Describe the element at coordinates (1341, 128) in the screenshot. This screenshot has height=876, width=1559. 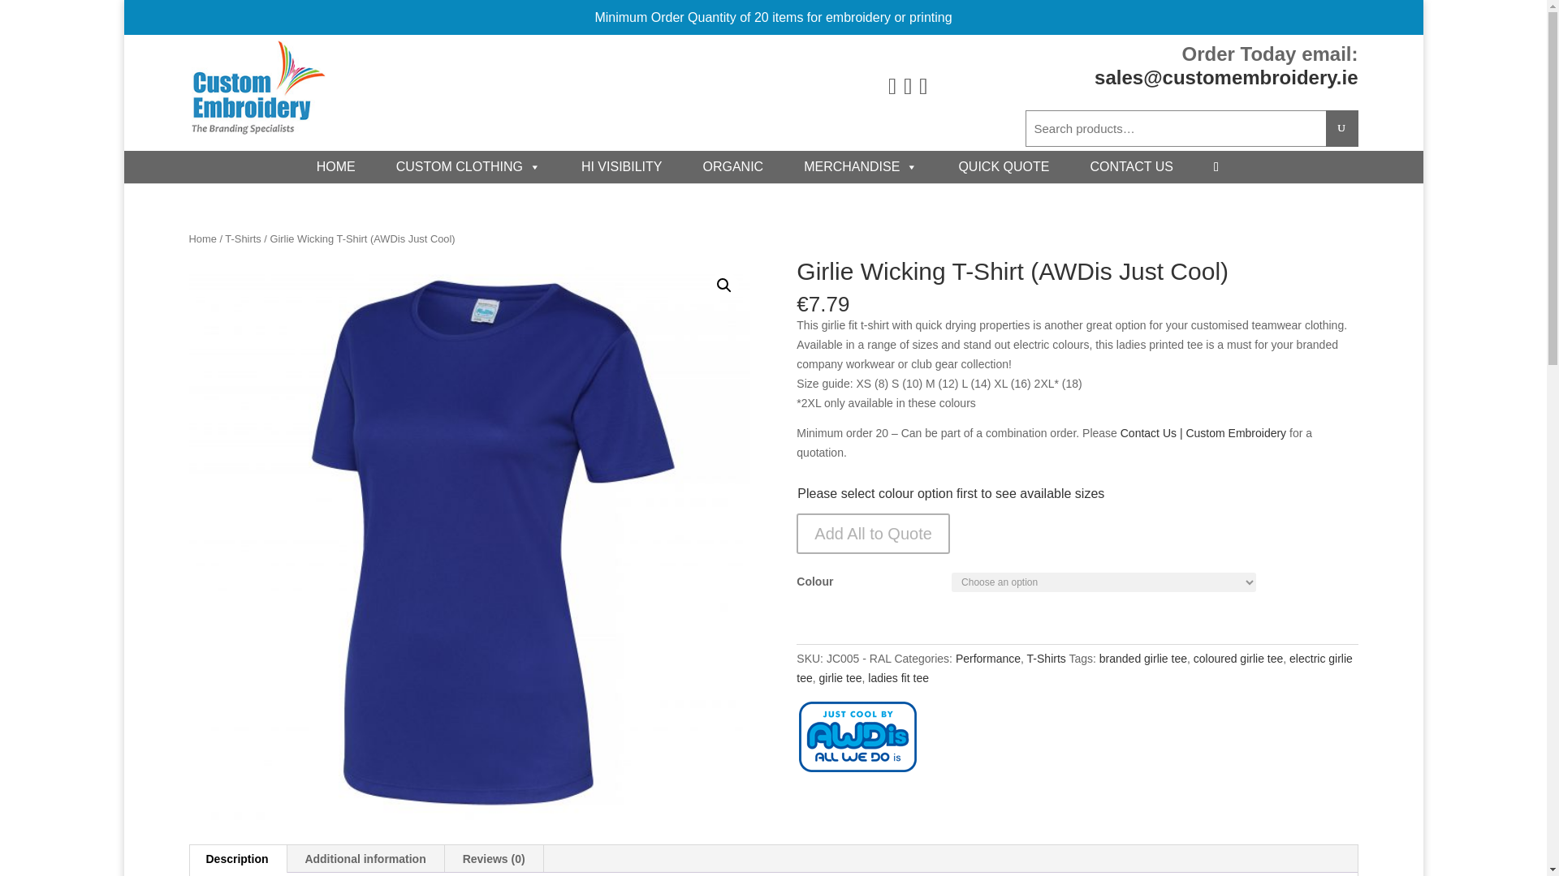
I see `Search` at that location.